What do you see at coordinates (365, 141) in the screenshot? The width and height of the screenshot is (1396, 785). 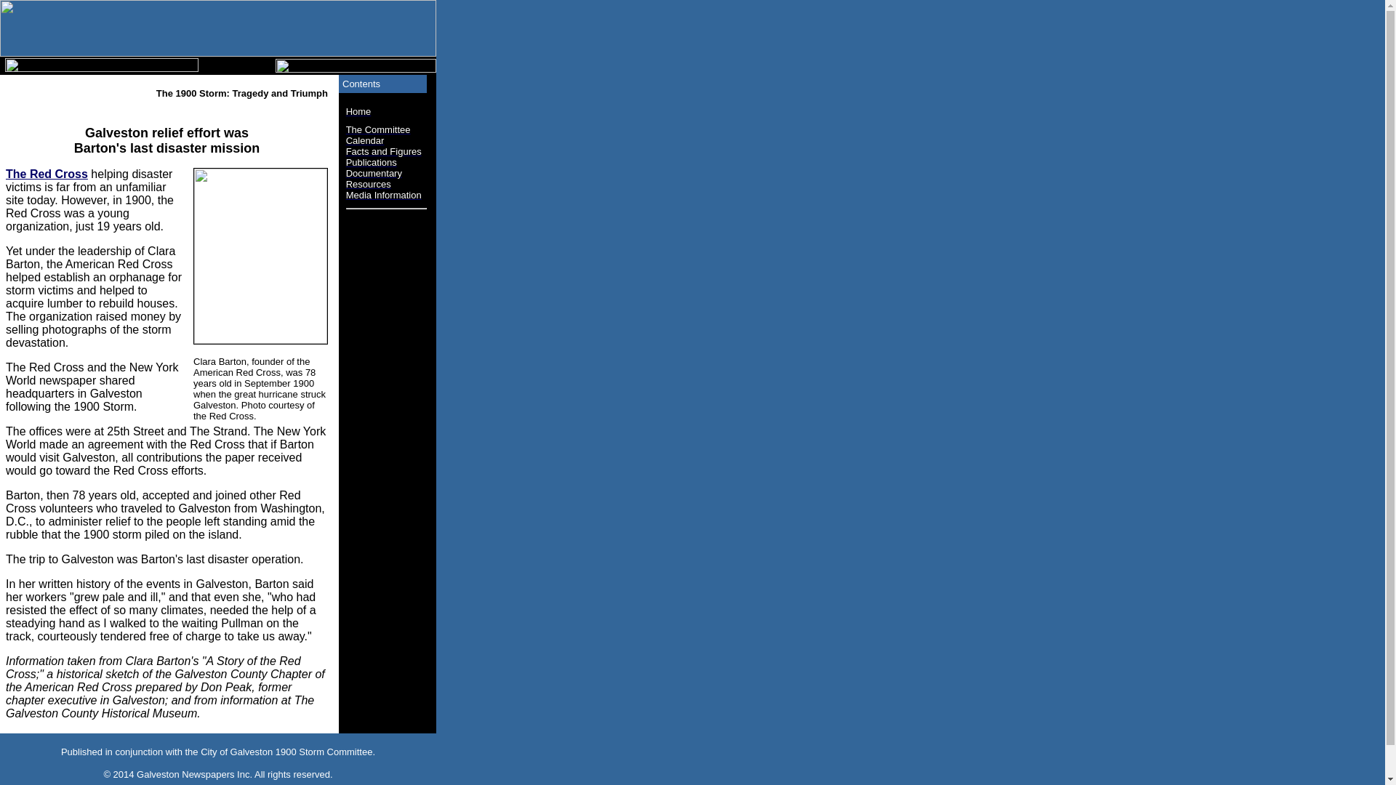 I see `Calendar` at bounding box center [365, 141].